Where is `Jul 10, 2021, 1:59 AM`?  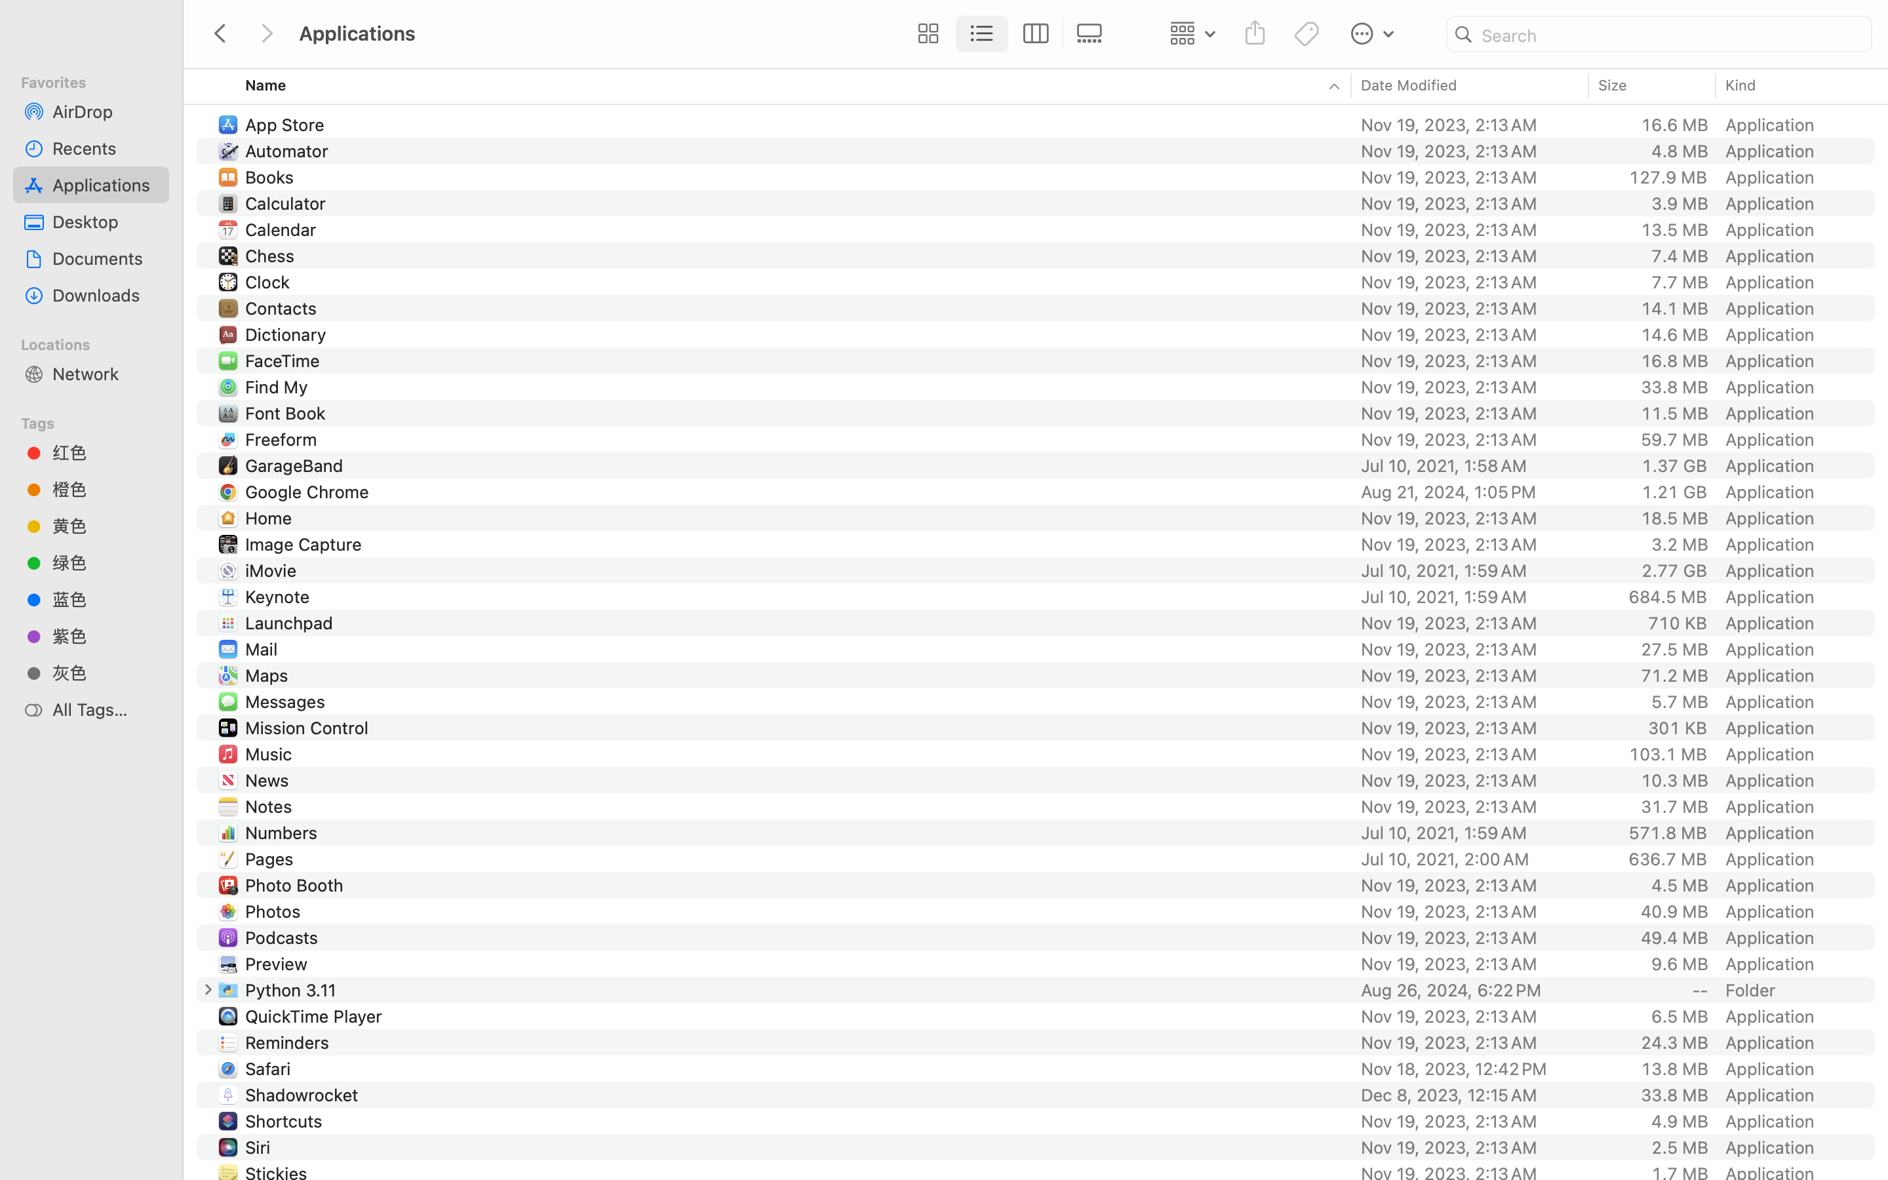
Jul 10, 2021, 1:59 AM is located at coordinates (1470, 833).